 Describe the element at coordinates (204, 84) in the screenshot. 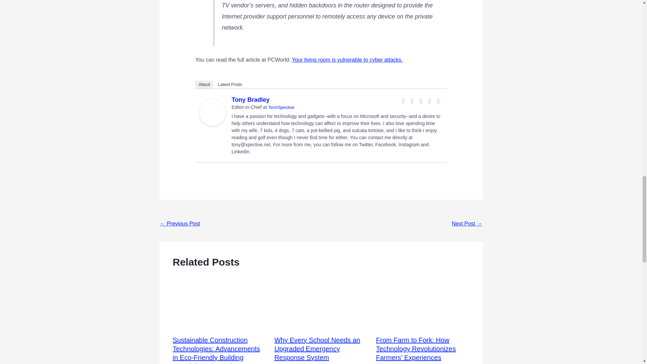

I see `About` at that location.